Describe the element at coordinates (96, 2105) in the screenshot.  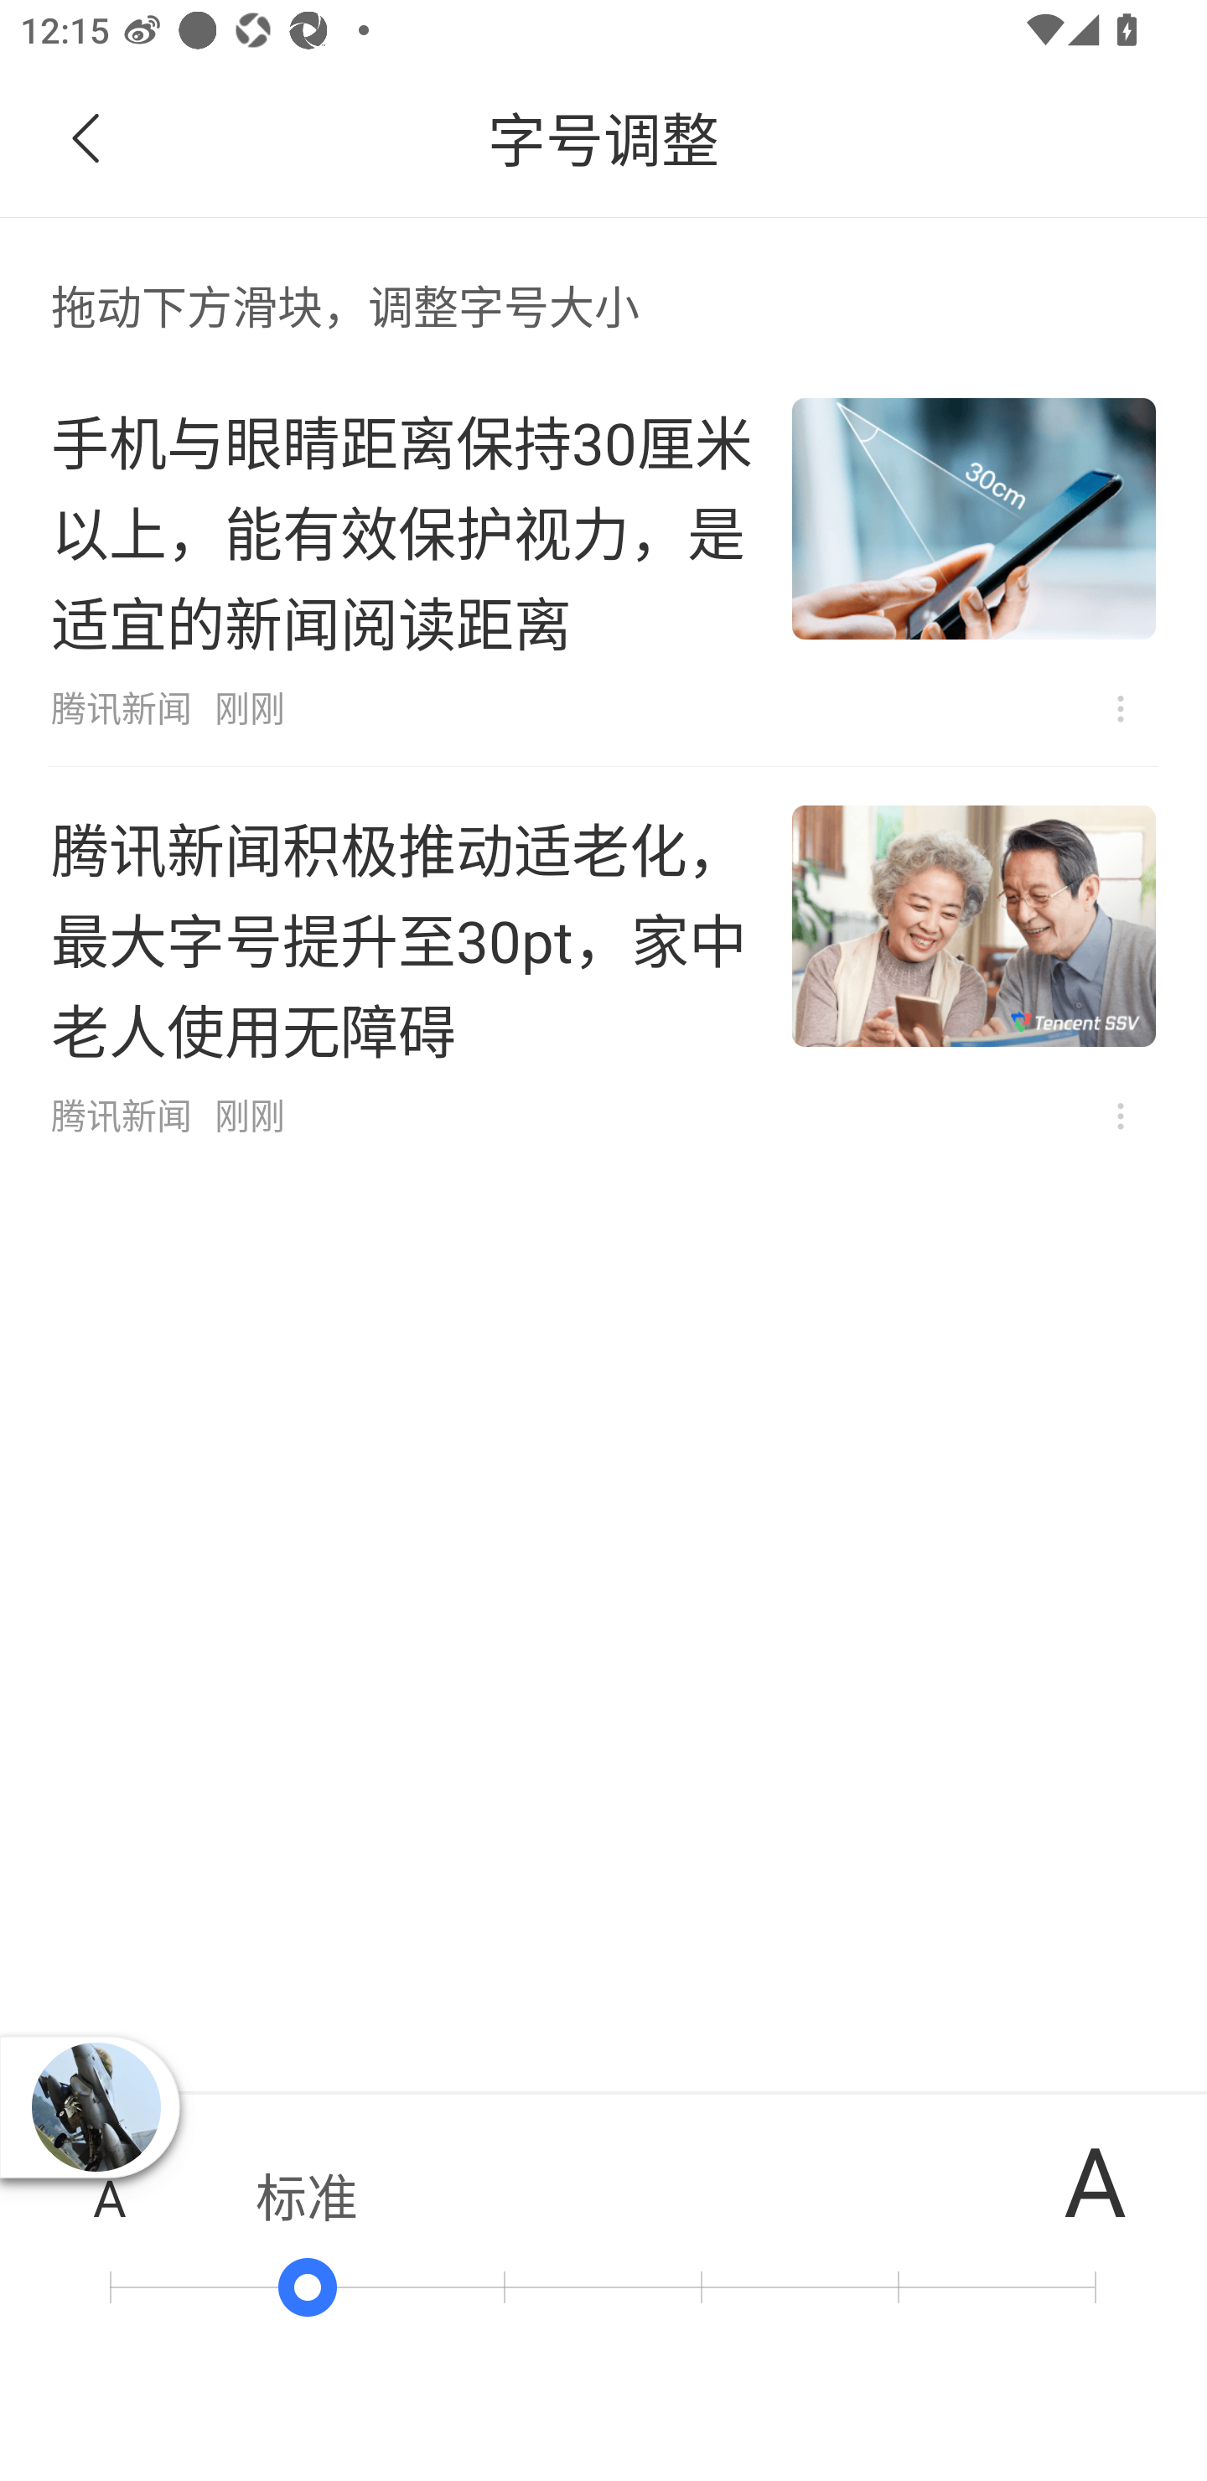
I see `播放器` at that location.